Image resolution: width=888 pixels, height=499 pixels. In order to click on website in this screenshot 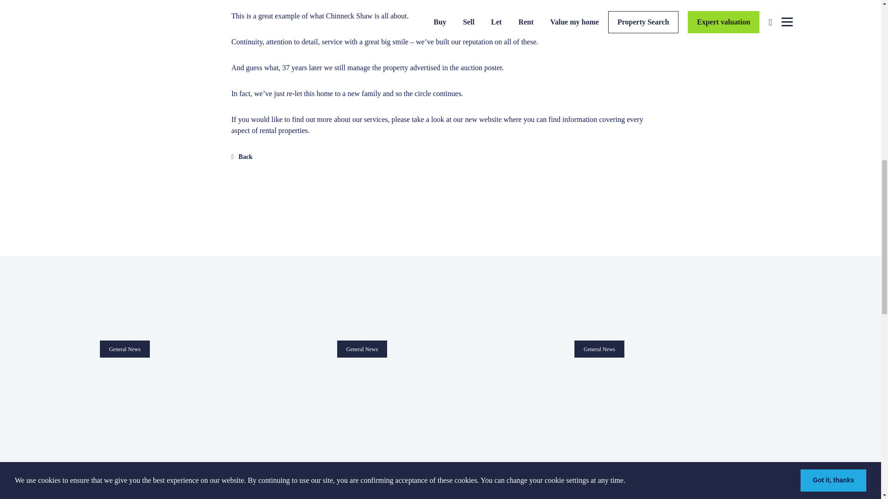, I will do `click(490, 119)`.